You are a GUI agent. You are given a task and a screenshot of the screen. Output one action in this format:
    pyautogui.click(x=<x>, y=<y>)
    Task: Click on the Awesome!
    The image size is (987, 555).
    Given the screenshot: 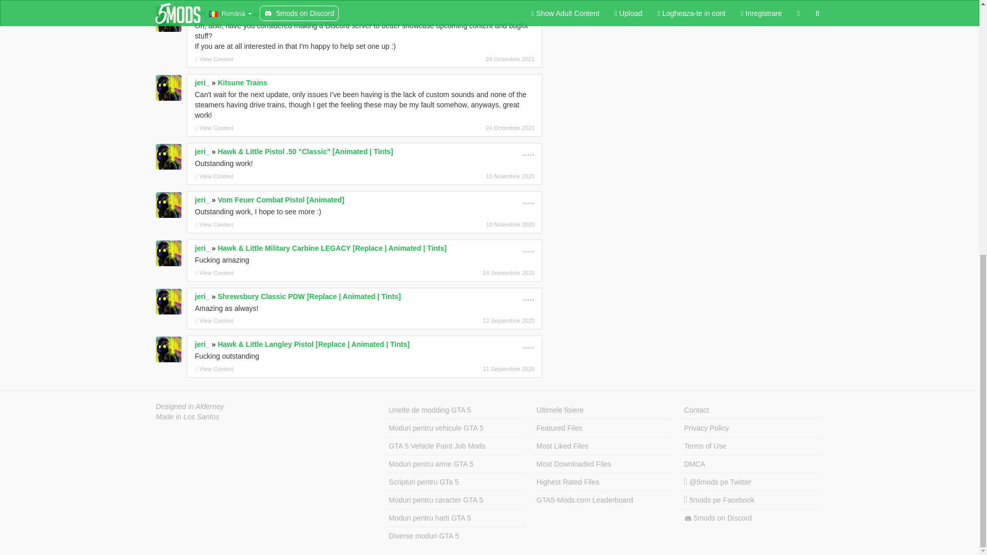 What is the action you would take?
    pyautogui.click(x=527, y=152)
    